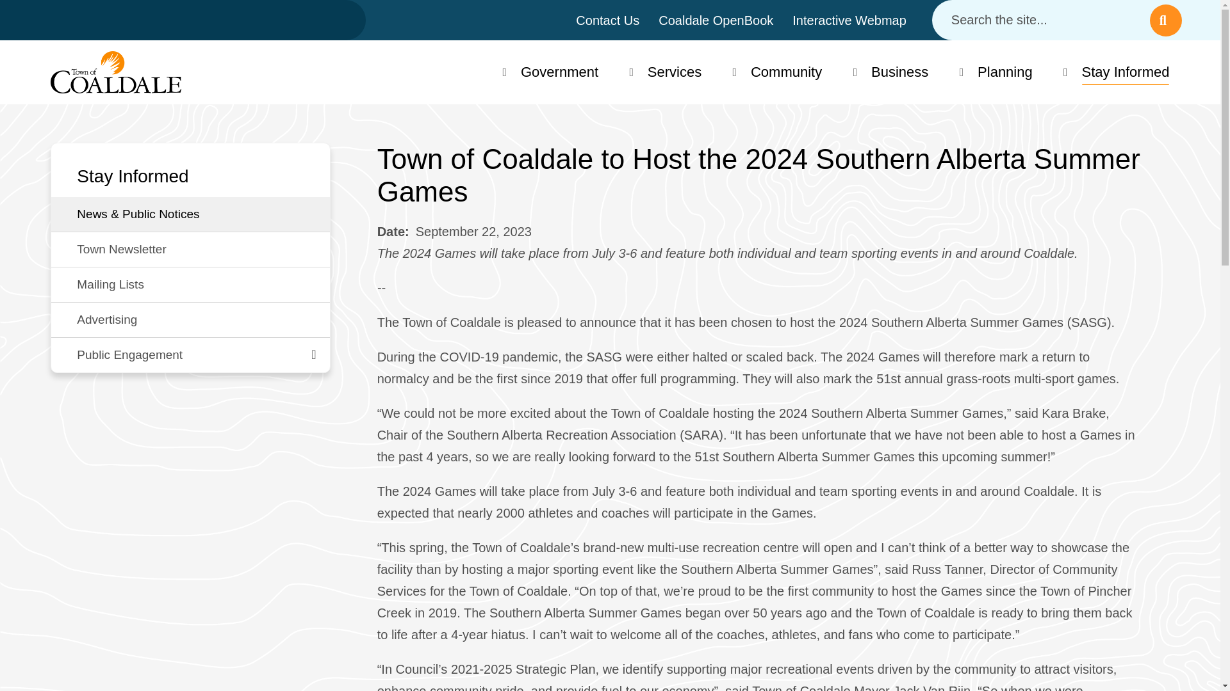  I want to click on Contact Us, so click(607, 20).